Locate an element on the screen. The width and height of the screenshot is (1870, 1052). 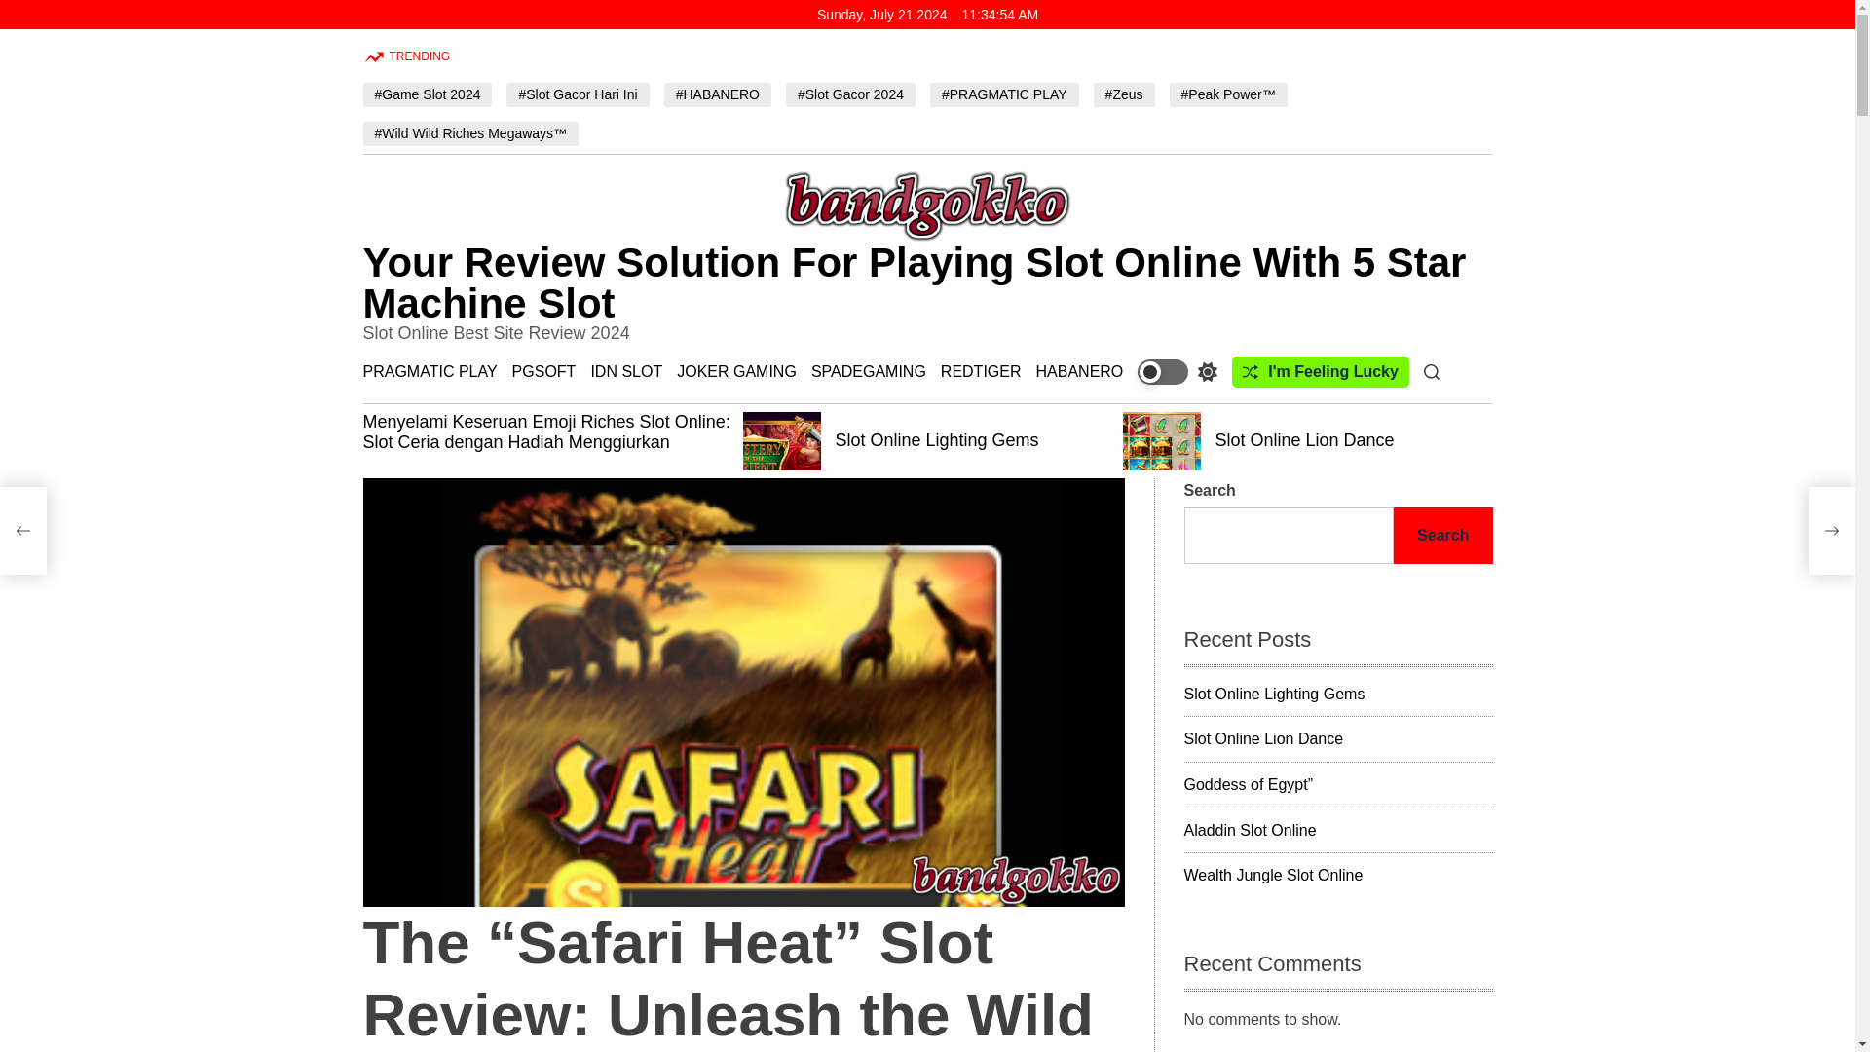
JOKER GAMING is located at coordinates (736, 370).